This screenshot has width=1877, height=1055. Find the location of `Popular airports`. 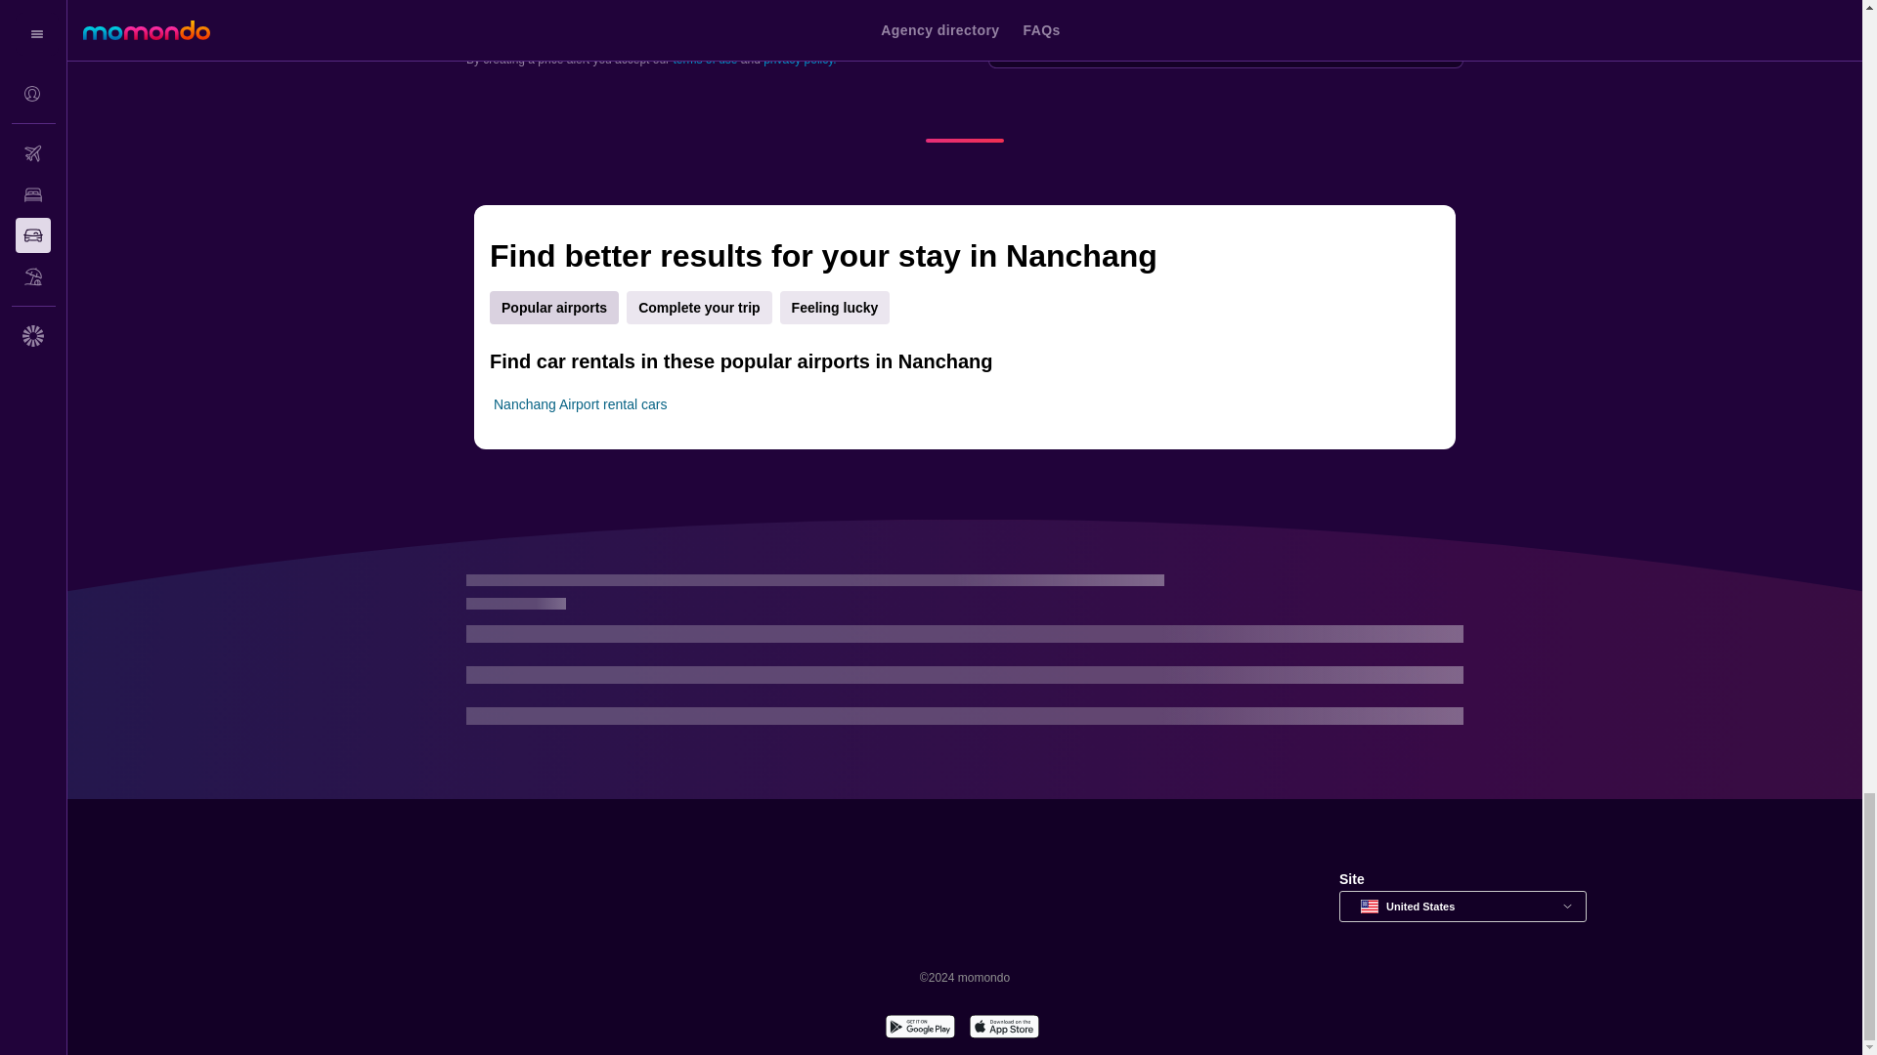

Popular airports is located at coordinates (554, 307).